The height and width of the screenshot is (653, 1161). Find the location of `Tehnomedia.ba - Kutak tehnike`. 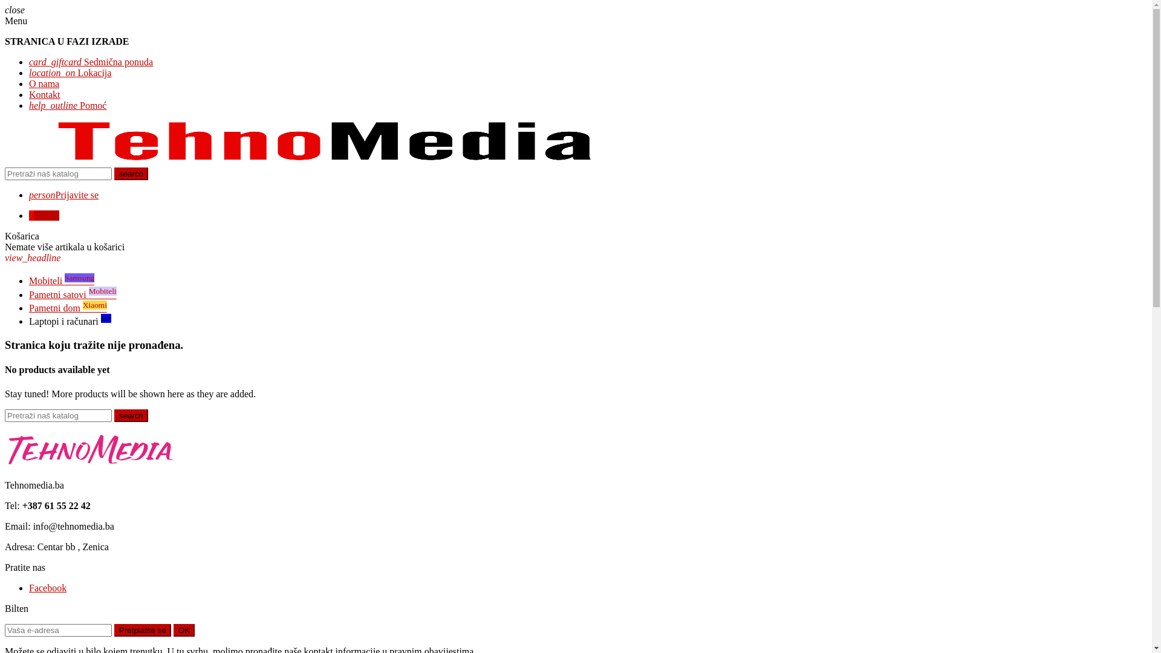

Tehnomedia.ba - Kutak tehnike is located at coordinates (327, 162).